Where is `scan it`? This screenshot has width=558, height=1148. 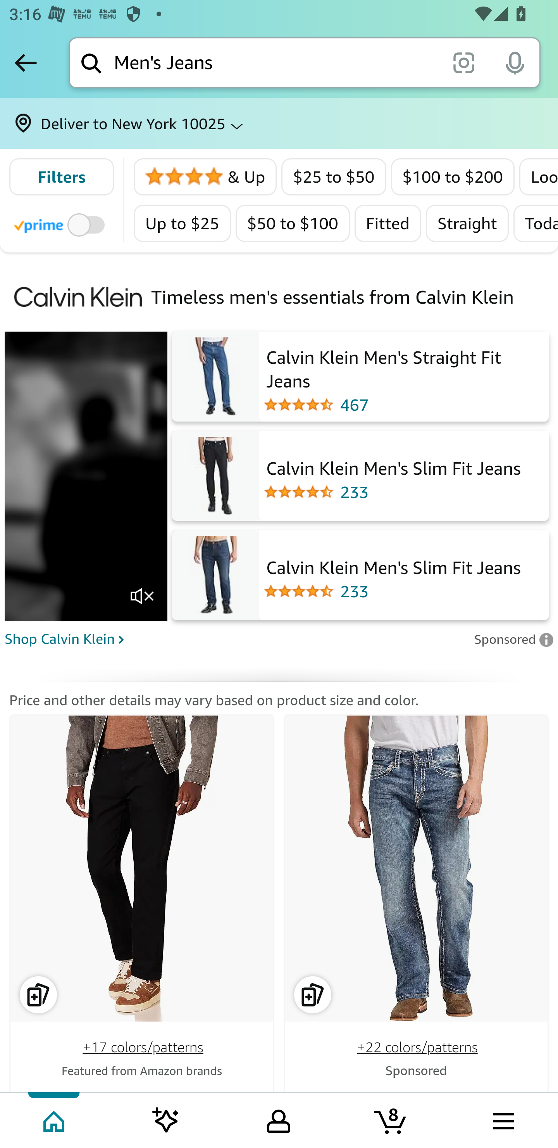
scan it is located at coordinates (463, 62).